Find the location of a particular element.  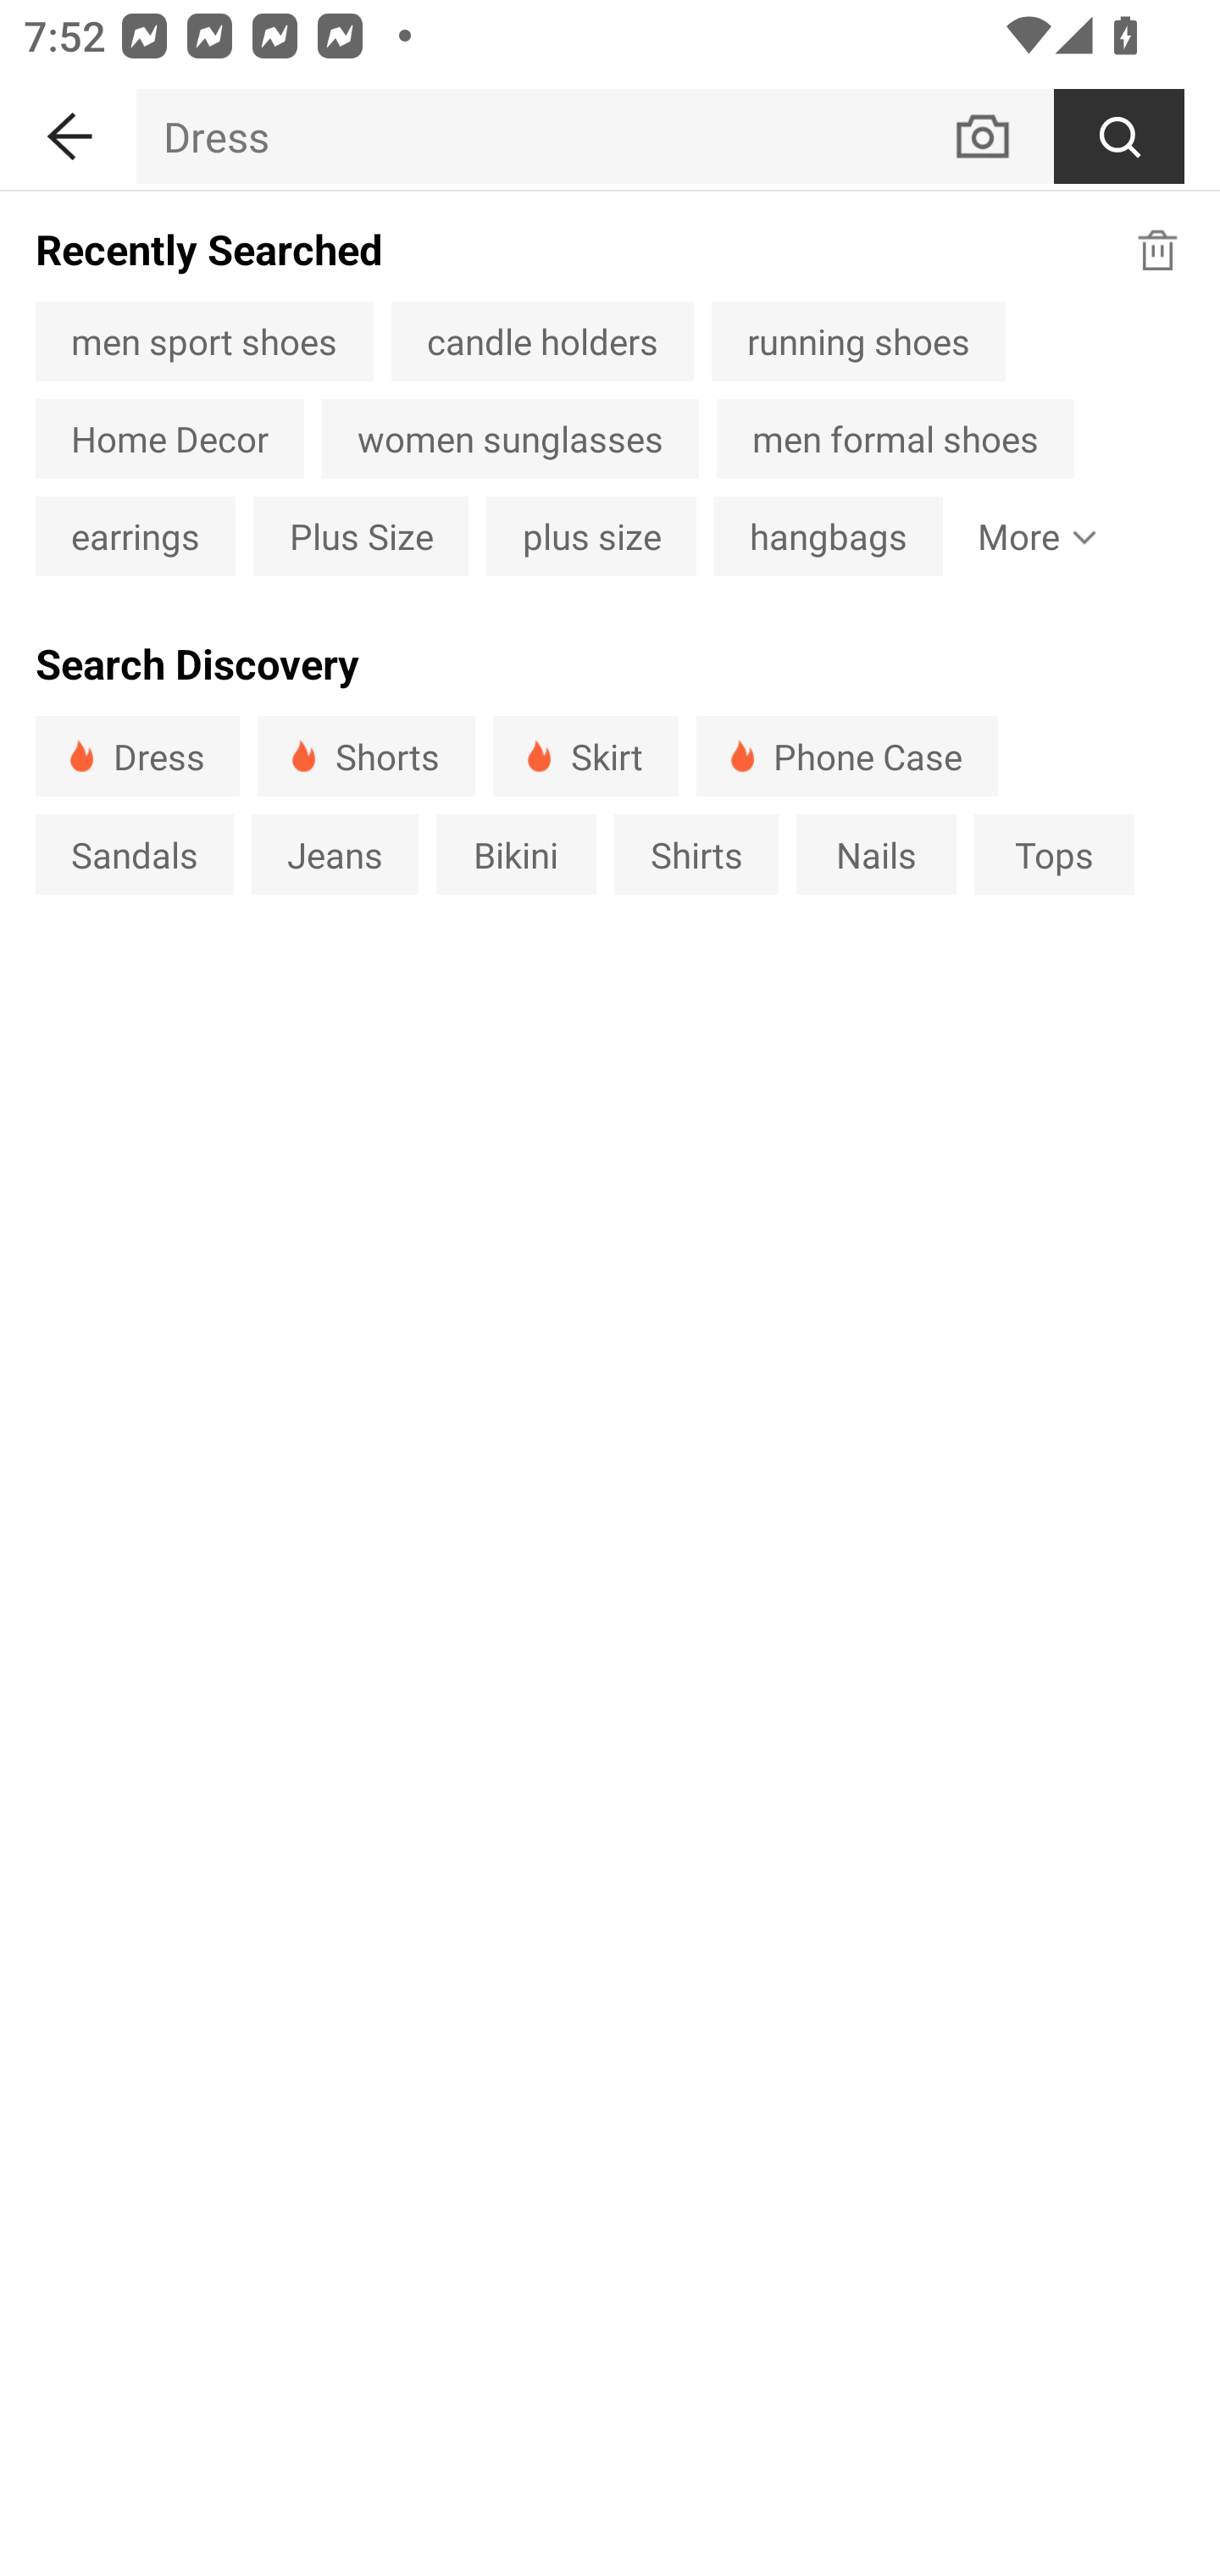

running shoes is located at coordinates (857, 341).